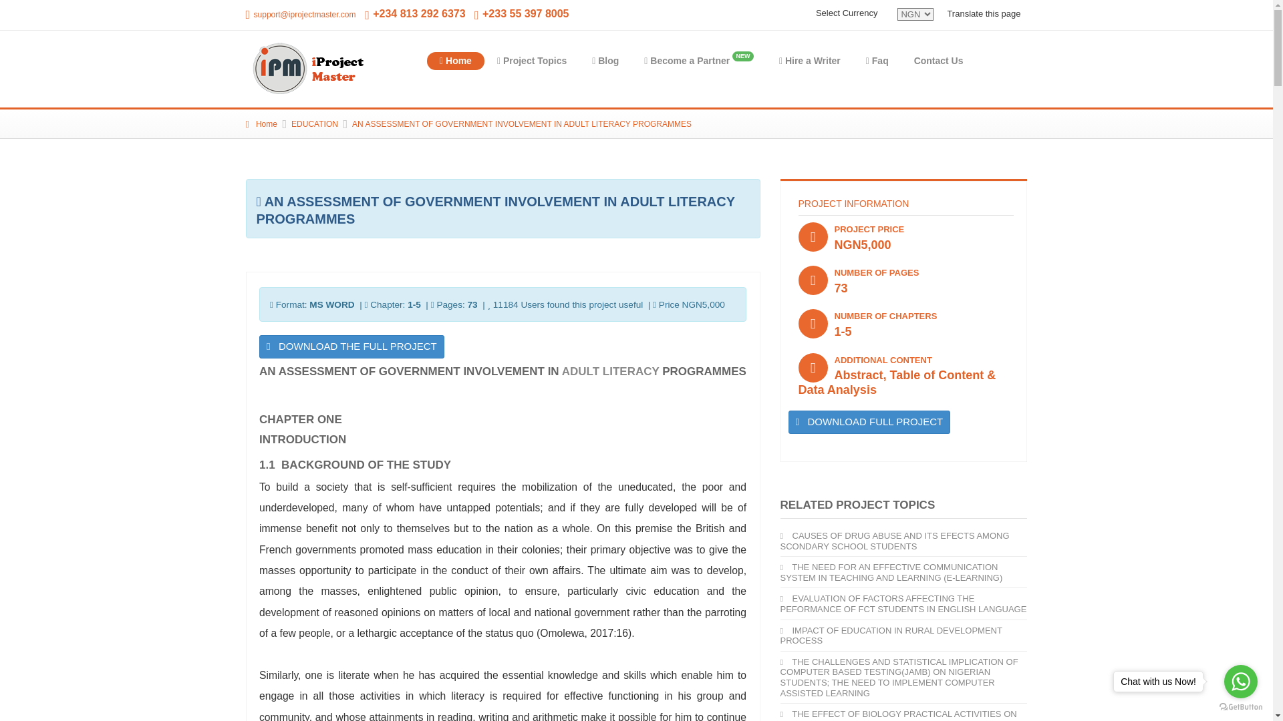  I want to click on   DOWNLOAD THE FULL PROJECT, so click(351, 346).